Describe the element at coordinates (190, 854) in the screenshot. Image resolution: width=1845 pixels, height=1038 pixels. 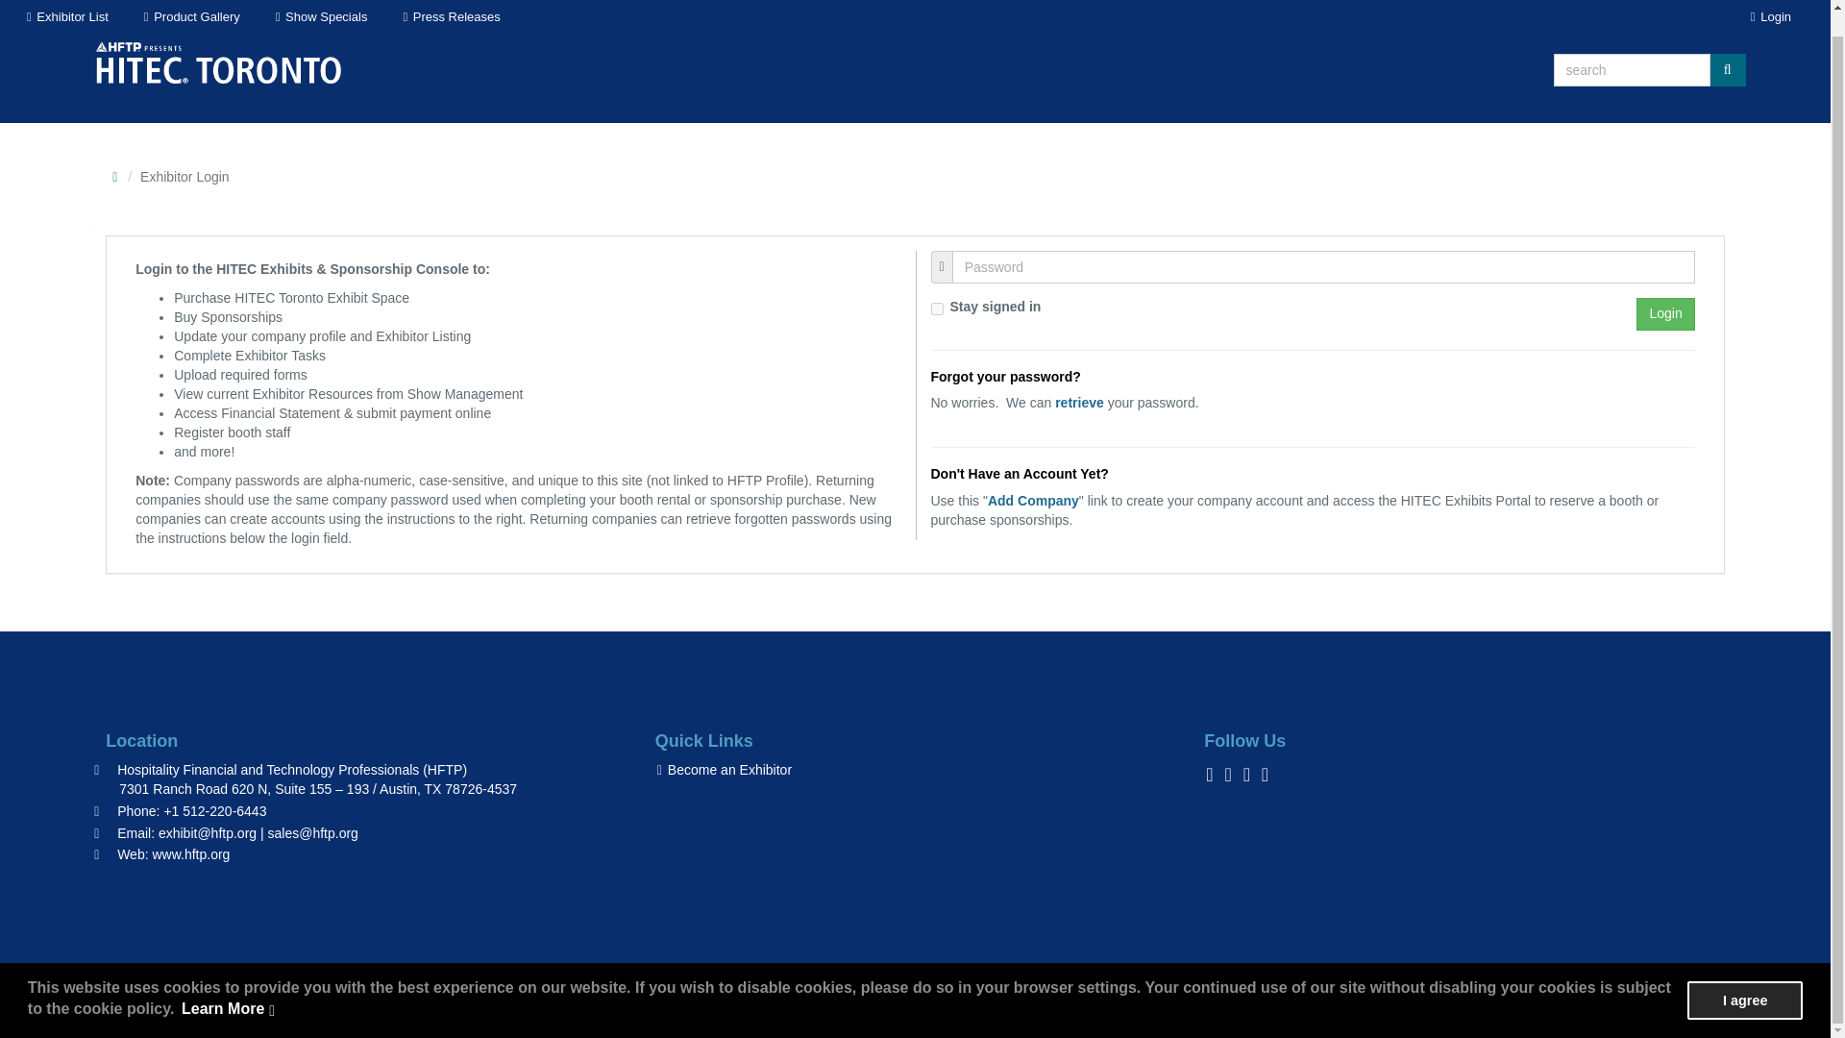
I see `www.hftp.org` at that location.